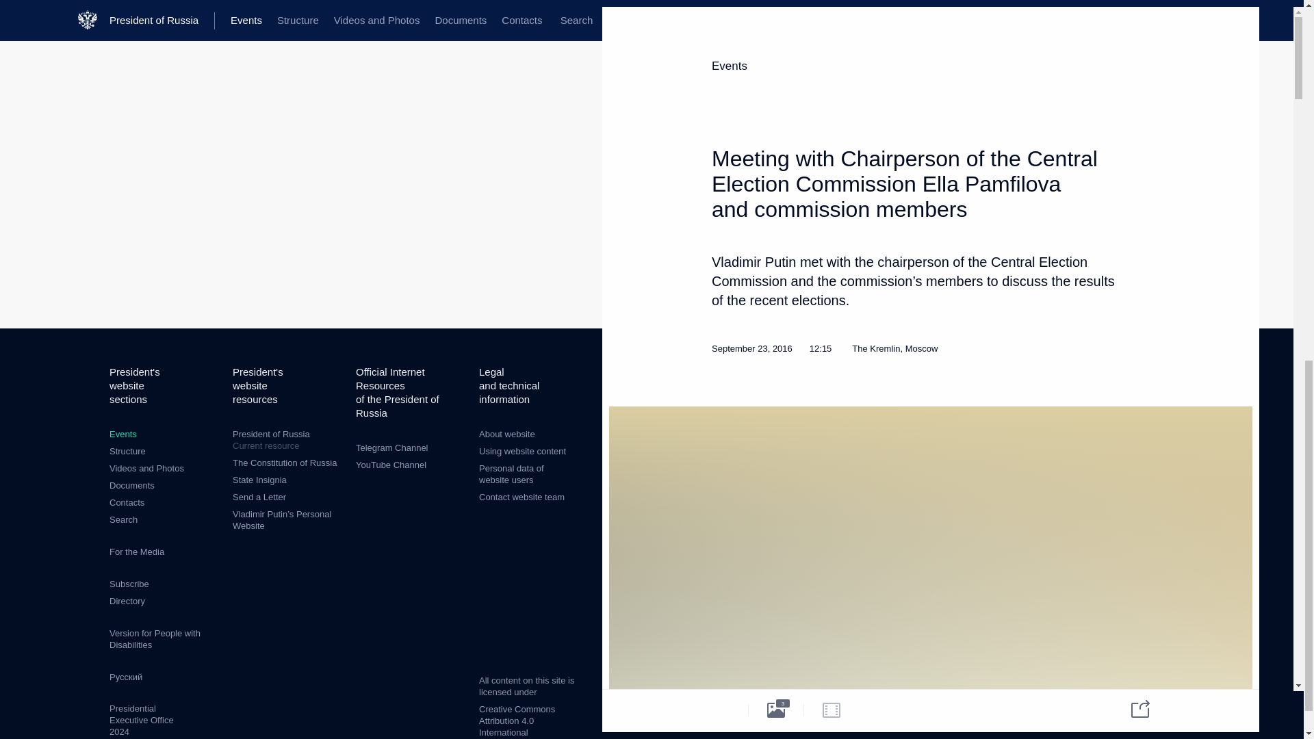 The width and height of the screenshot is (1314, 739). Describe the element at coordinates (129, 583) in the screenshot. I see `Subscribe` at that location.